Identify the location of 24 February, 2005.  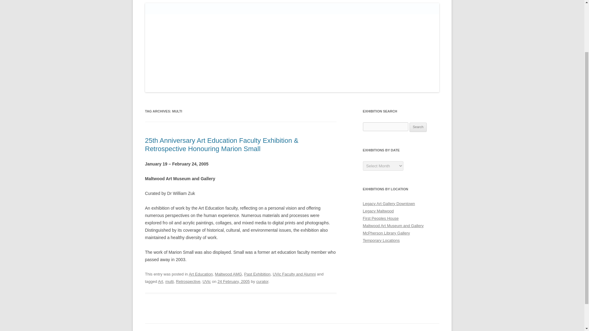
(233, 281).